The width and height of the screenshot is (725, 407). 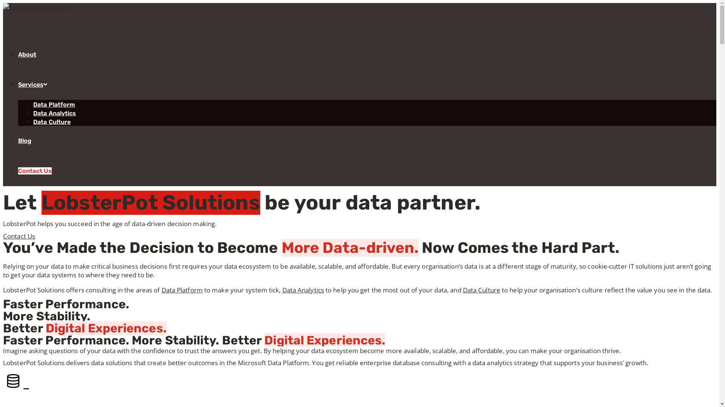 What do you see at coordinates (482, 290) in the screenshot?
I see `Data Culture` at bounding box center [482, 290].